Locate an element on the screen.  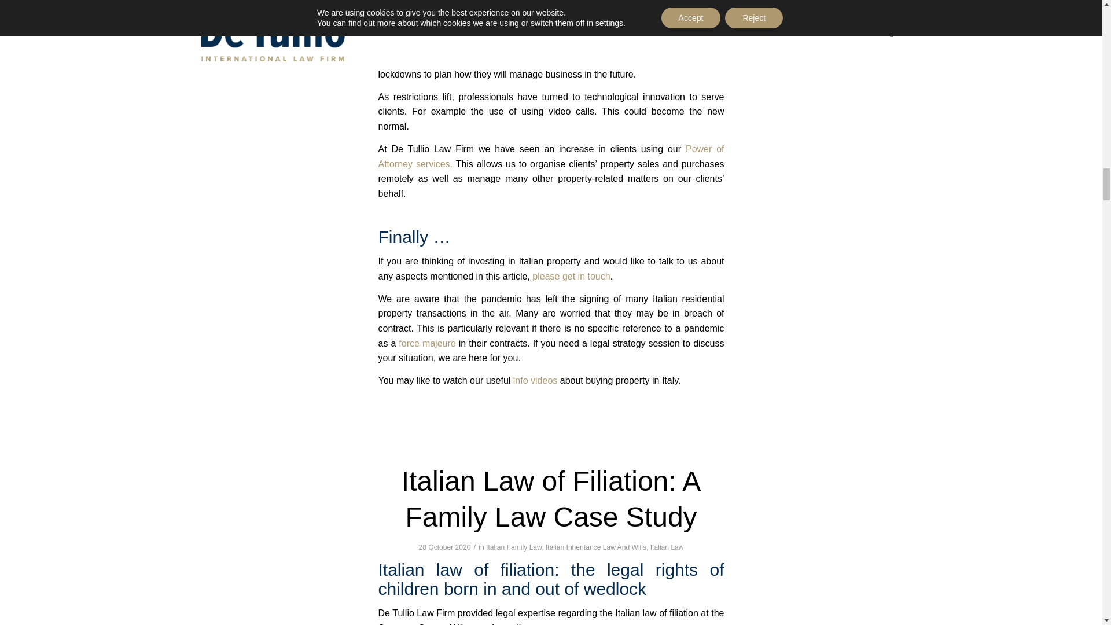
force majeure is located at coordinates (427, 343).